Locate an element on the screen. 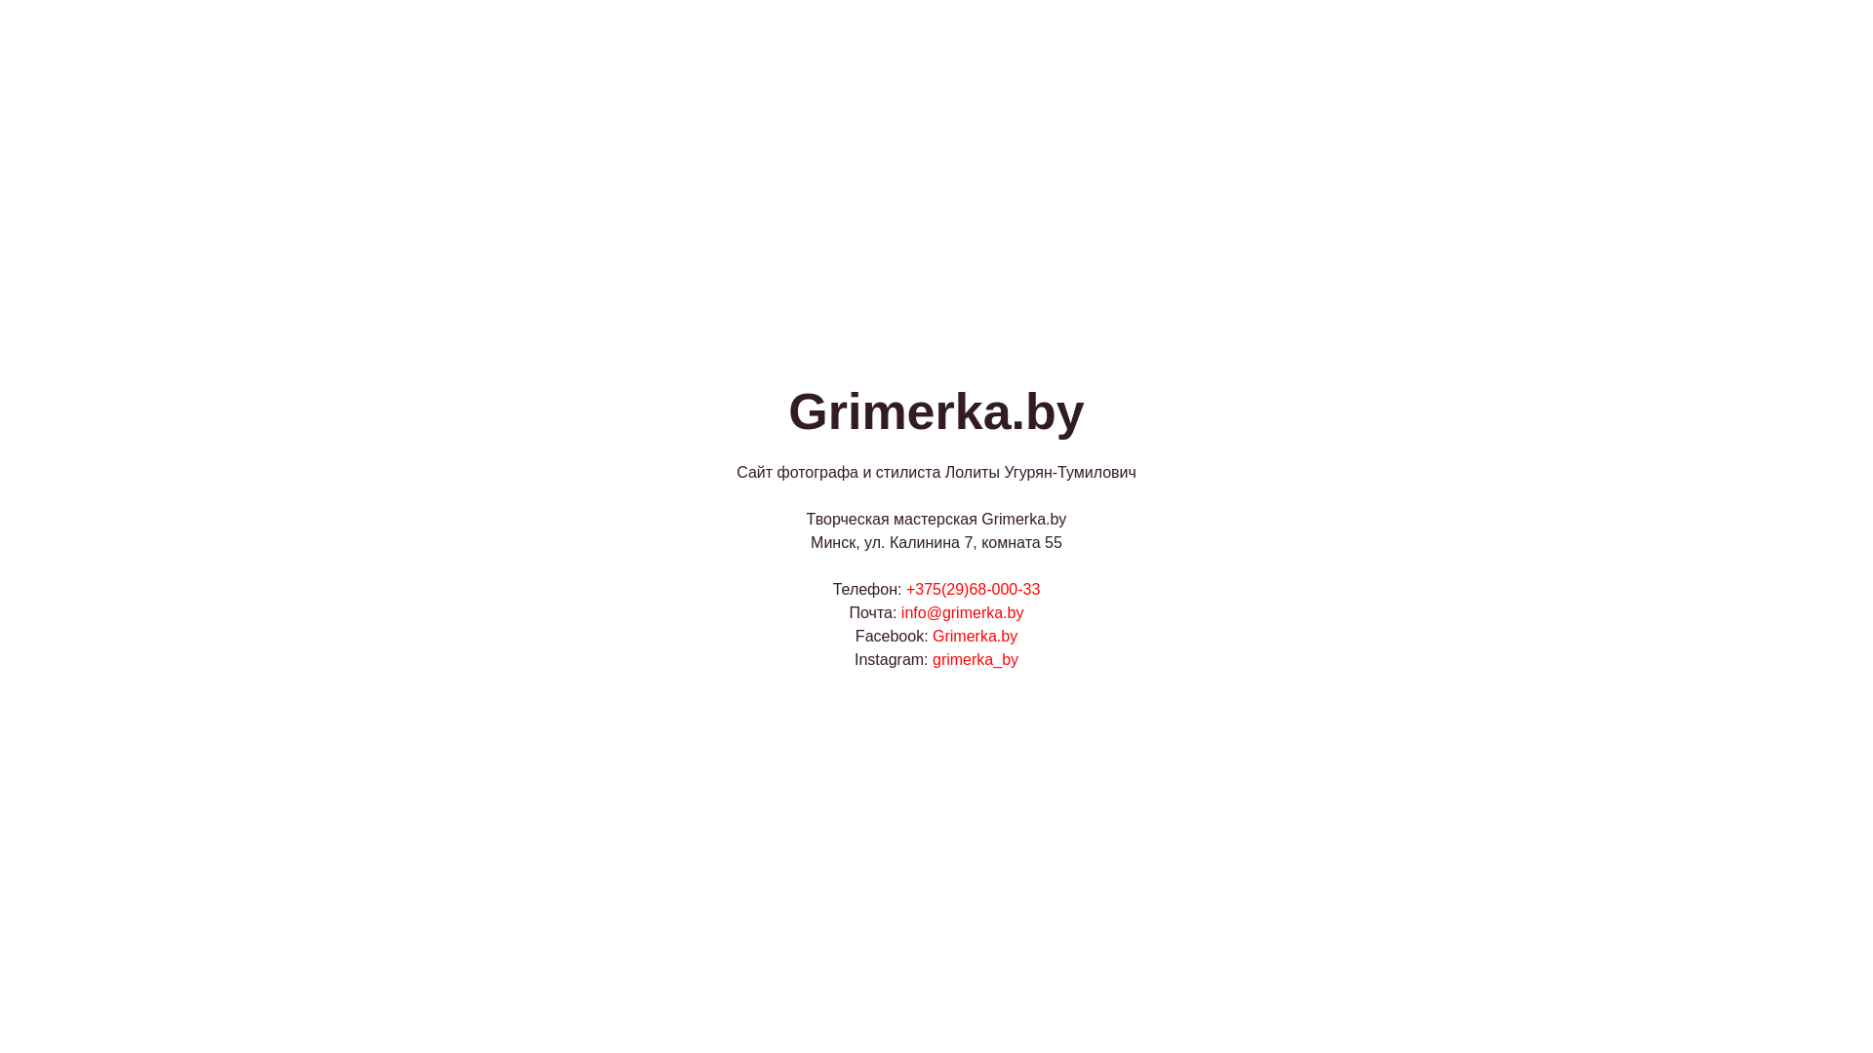 This screenshot has width=1873, height=1053. info@grimerka.by is located at coordinates (963, 612).